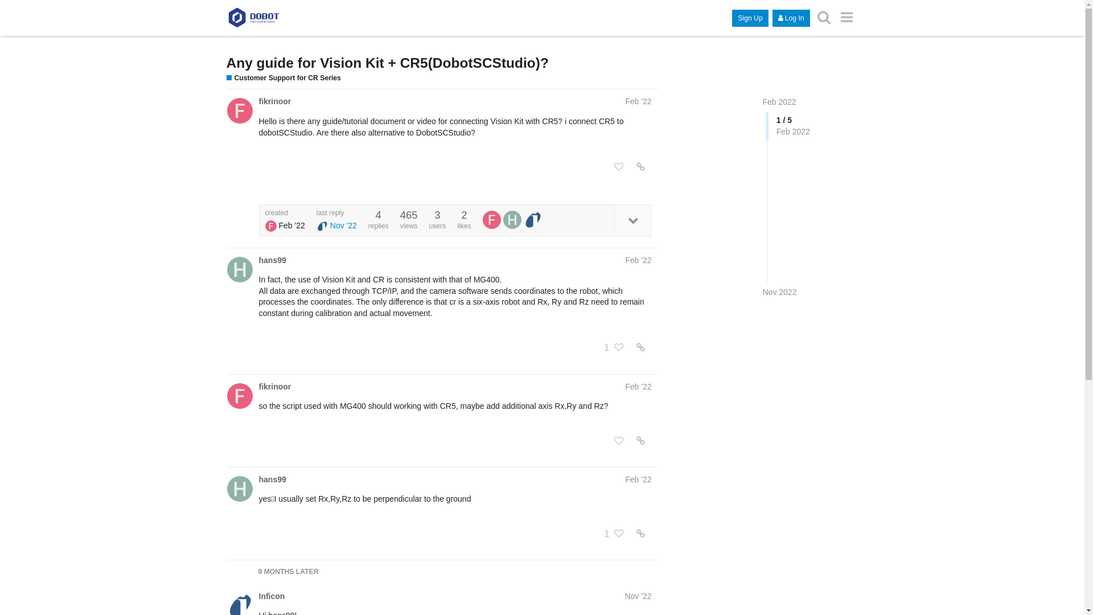 The image size is (1093, 615). What do you see at coordinates (638, 101) in the screenshot?
I see `Feb '22` at bounding box center [638, 101].